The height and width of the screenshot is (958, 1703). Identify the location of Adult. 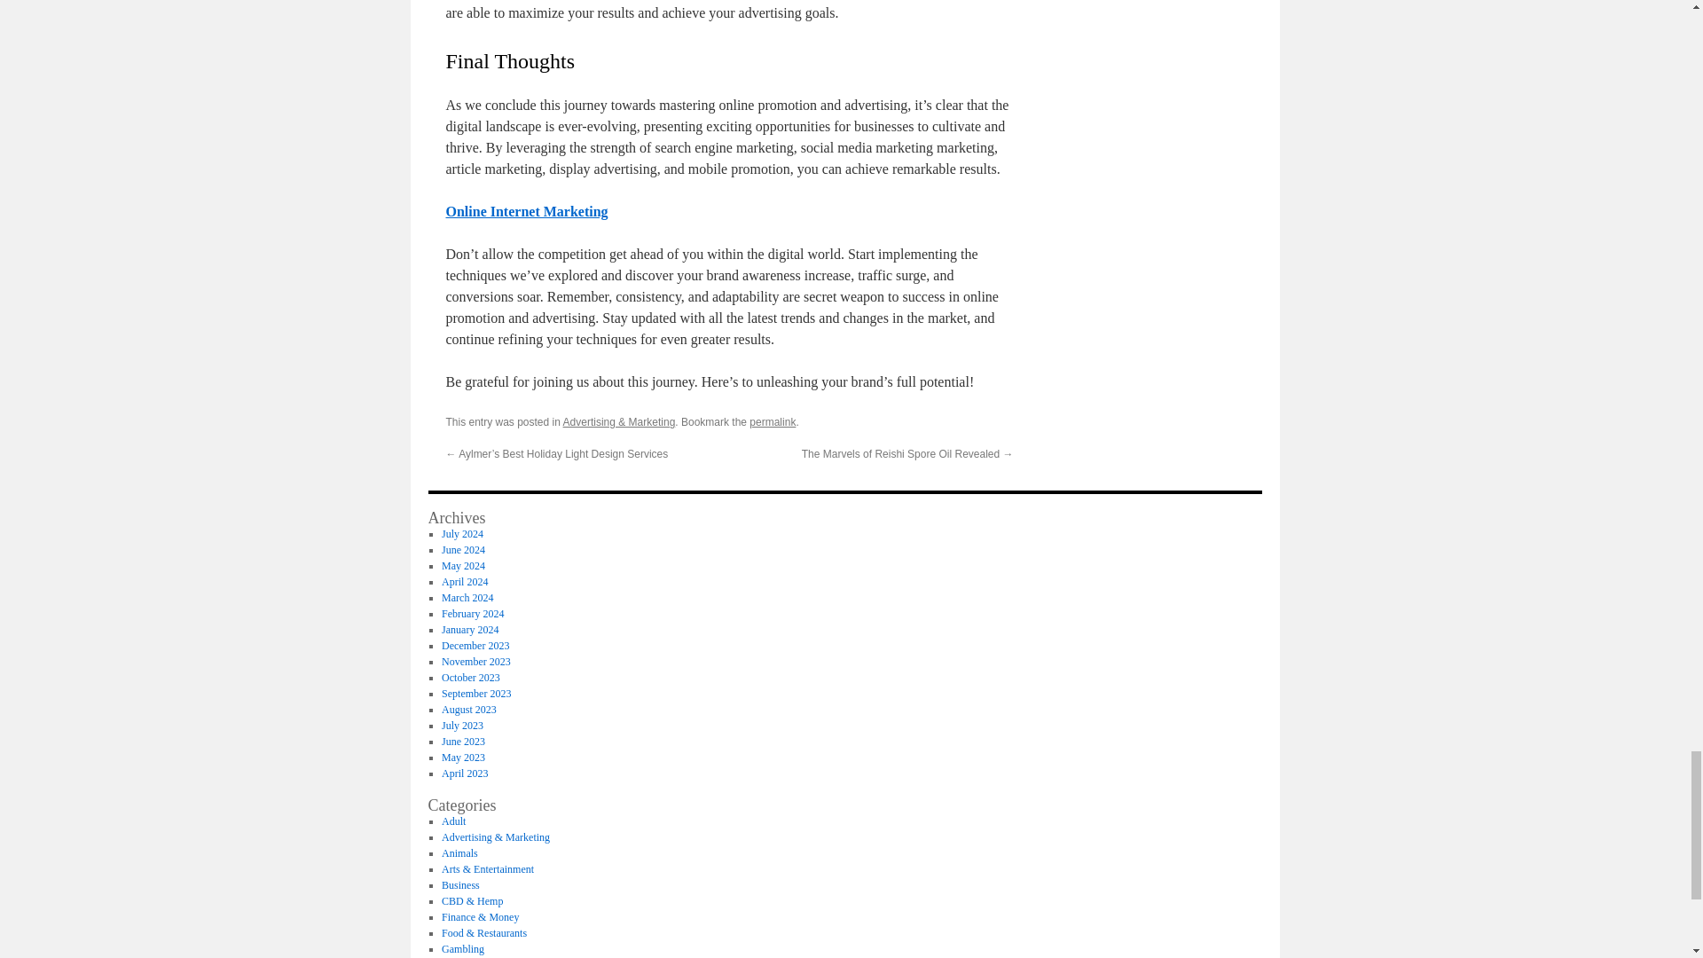
(452, 821).